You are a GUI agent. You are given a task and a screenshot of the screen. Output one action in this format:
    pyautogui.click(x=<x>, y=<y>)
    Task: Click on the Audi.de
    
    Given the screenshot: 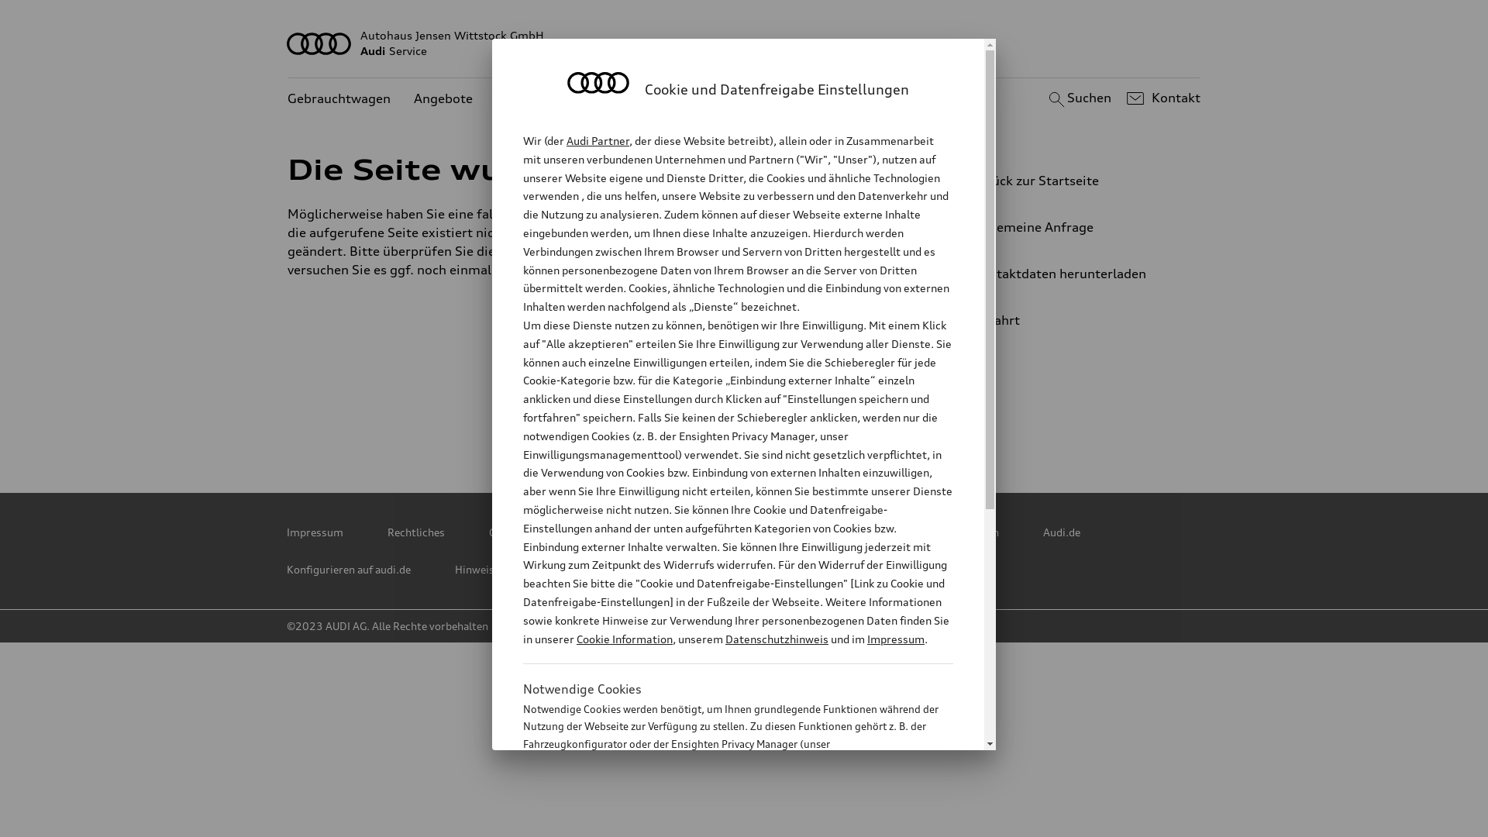 What is the action you would take?
    pyautogui.click(x=1062, y=532)
    